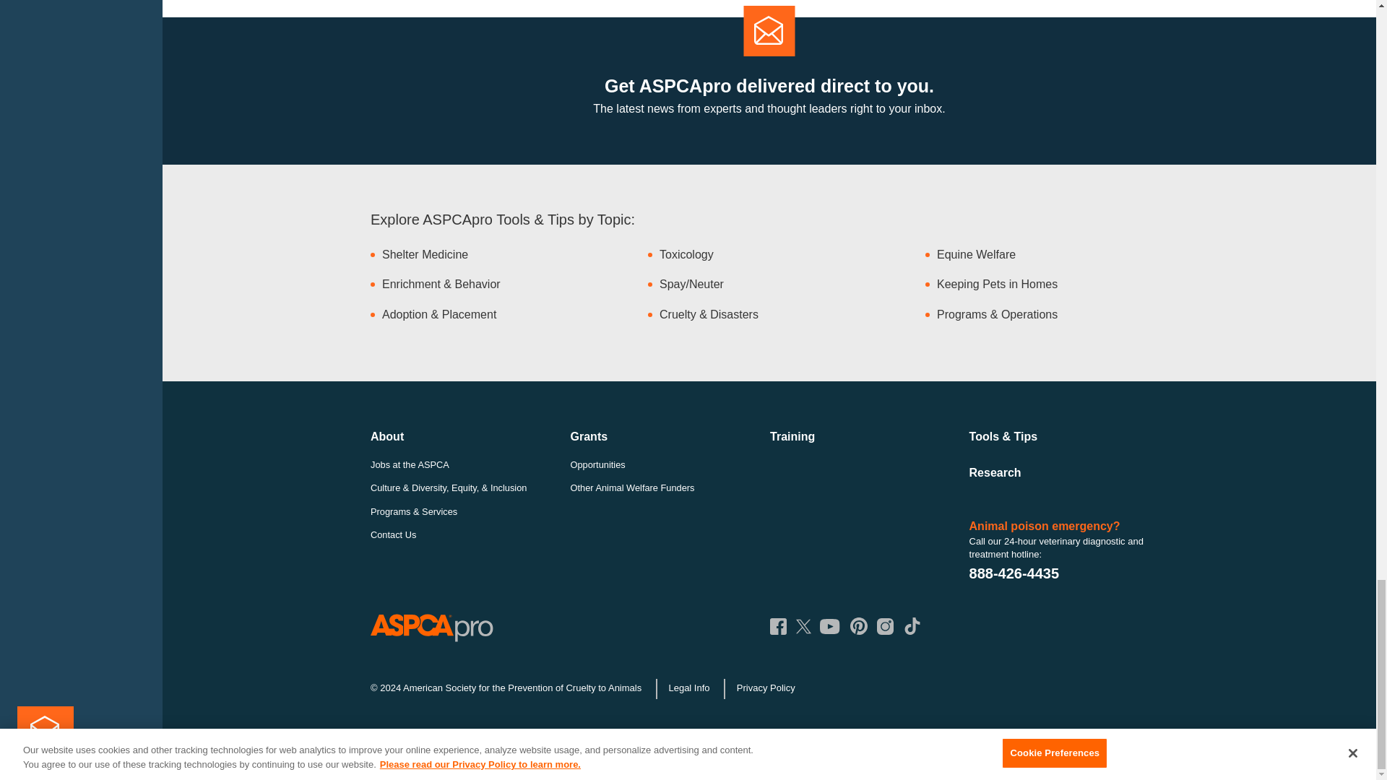 Image resolution: width=1387 pixels, height=780 pixels. I want to click on YouTube, so click(829, 627).